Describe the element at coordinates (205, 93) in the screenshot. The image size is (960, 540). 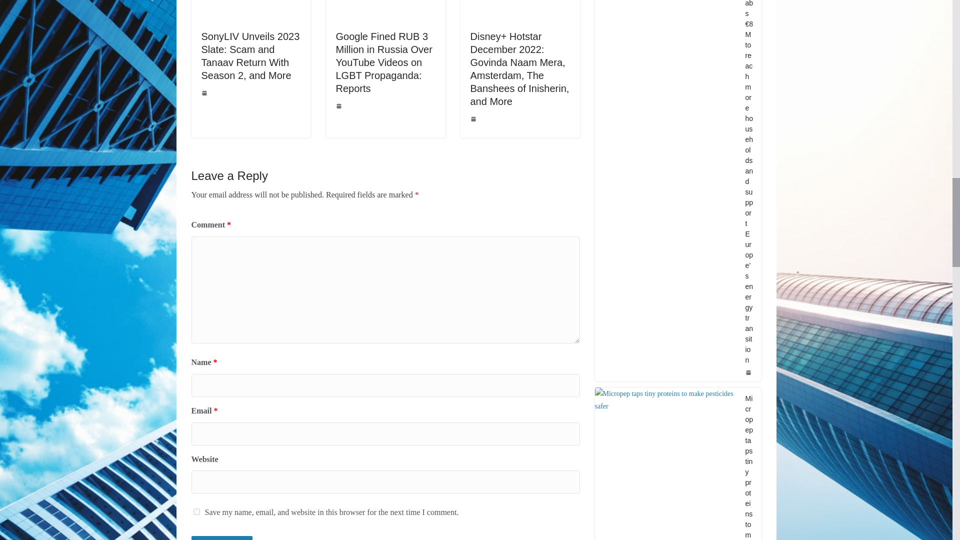
I see `9:19 am` at that location.